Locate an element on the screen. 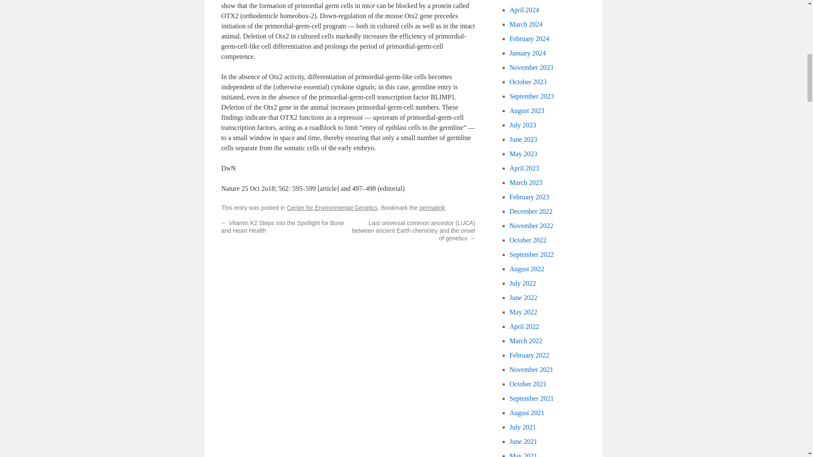  February 2023 is located at coordinates (529, 197).